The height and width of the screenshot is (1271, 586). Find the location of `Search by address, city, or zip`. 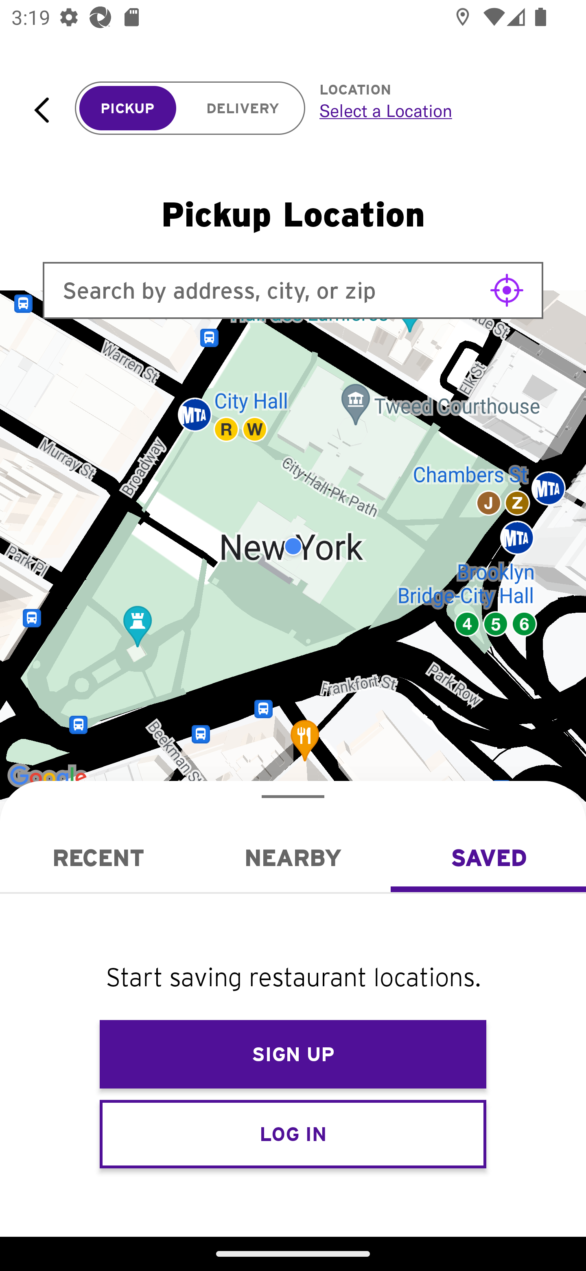

Search by address, city, or zip is located at coordinates (293, 290).